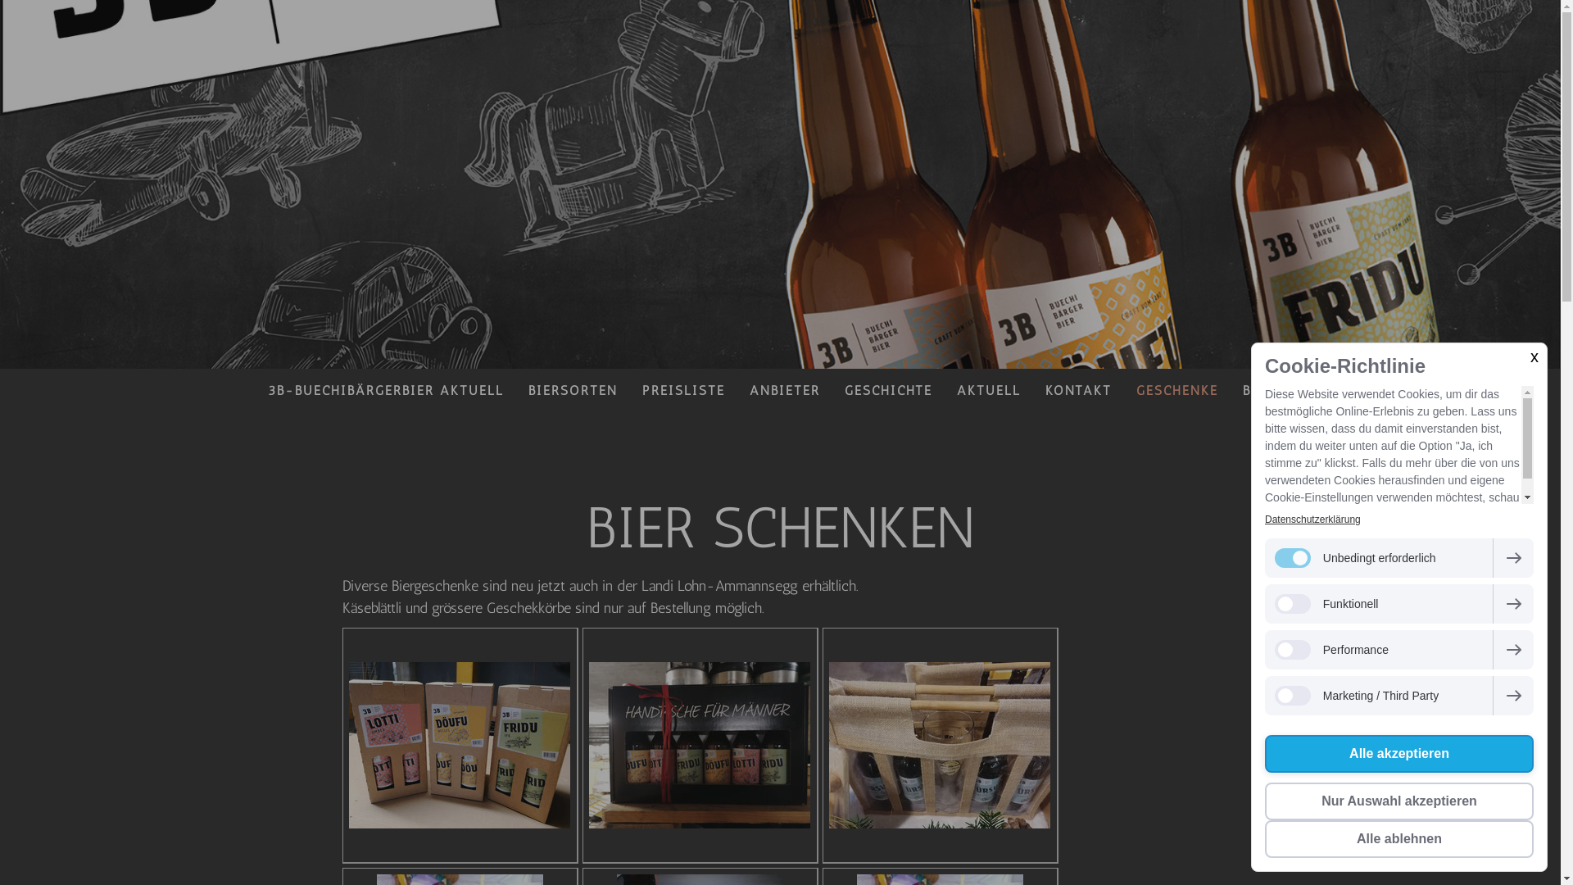  What do you see at coordinates (1399, 839) in the screenshot?
I see `Alle ablehnen` at bounding box center [1399, 839].